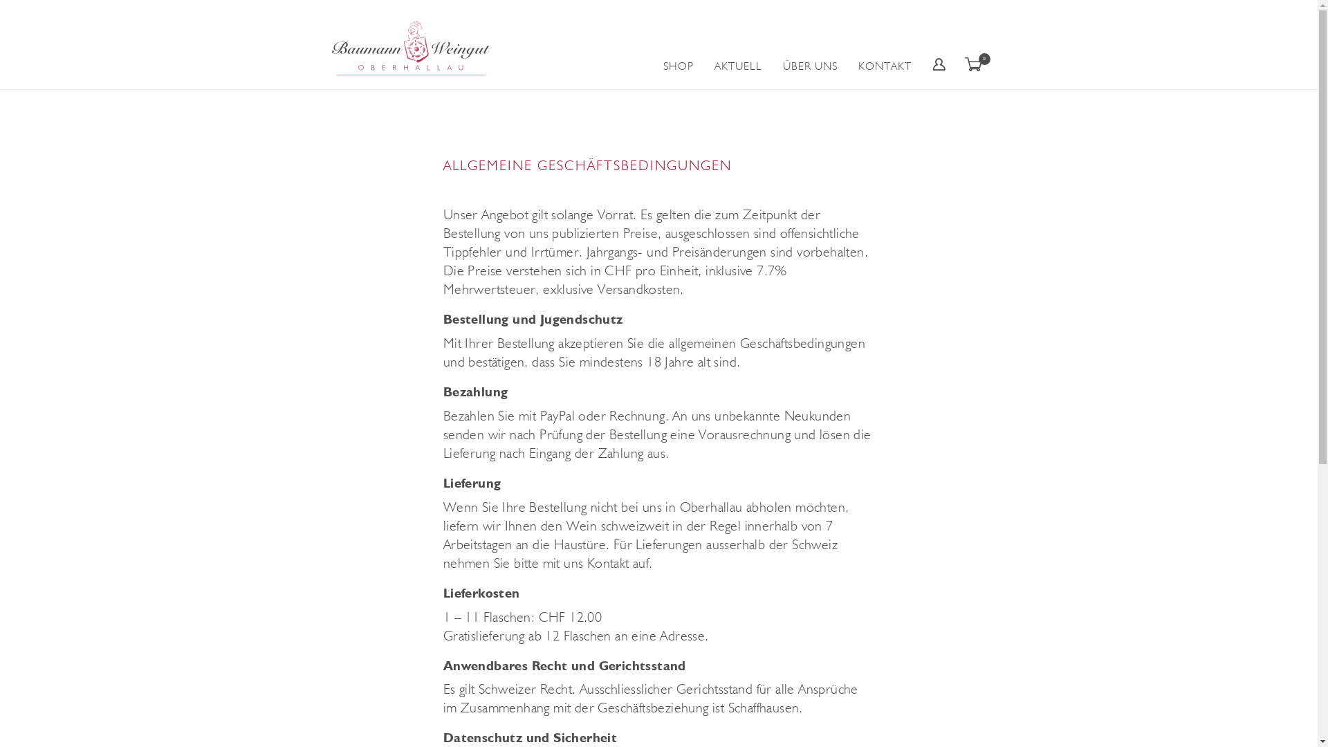 This screenshot has width=1328, height=747. What do you see at coordinates (678, 47) in the screenshot?
I see `SHOP` at bounding box center [678, 47].